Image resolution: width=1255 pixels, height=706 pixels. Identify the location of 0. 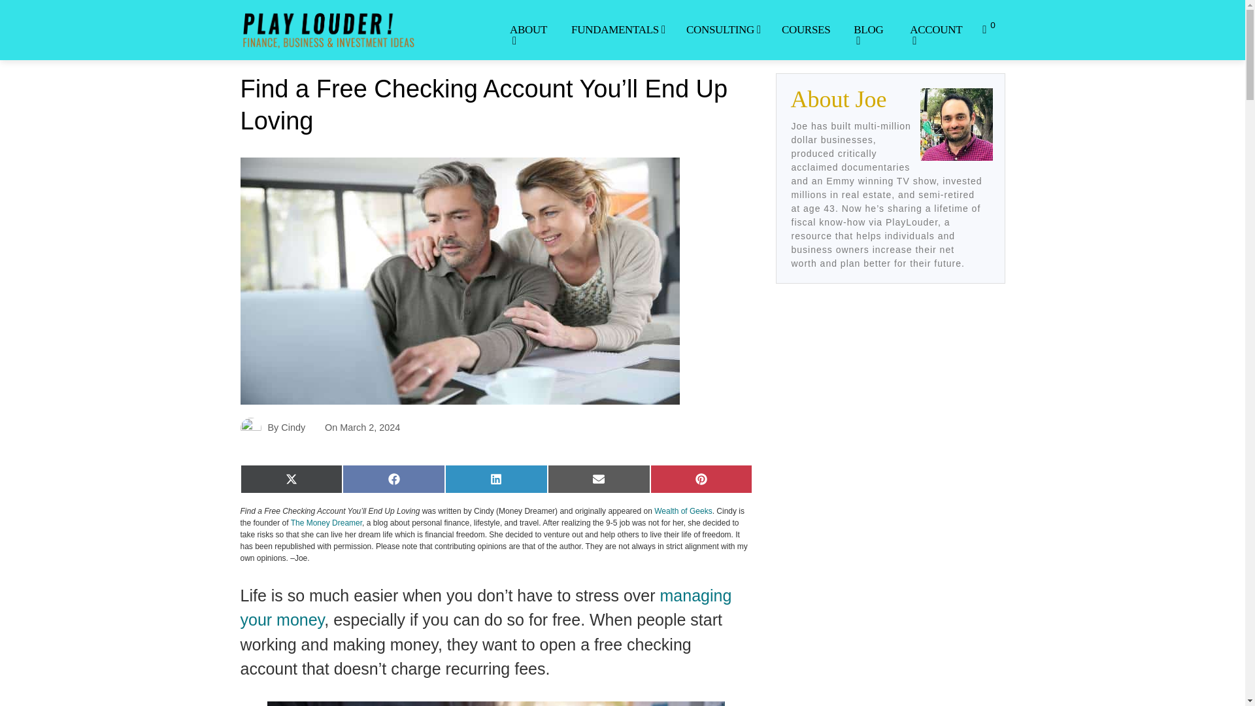
(988, 29).